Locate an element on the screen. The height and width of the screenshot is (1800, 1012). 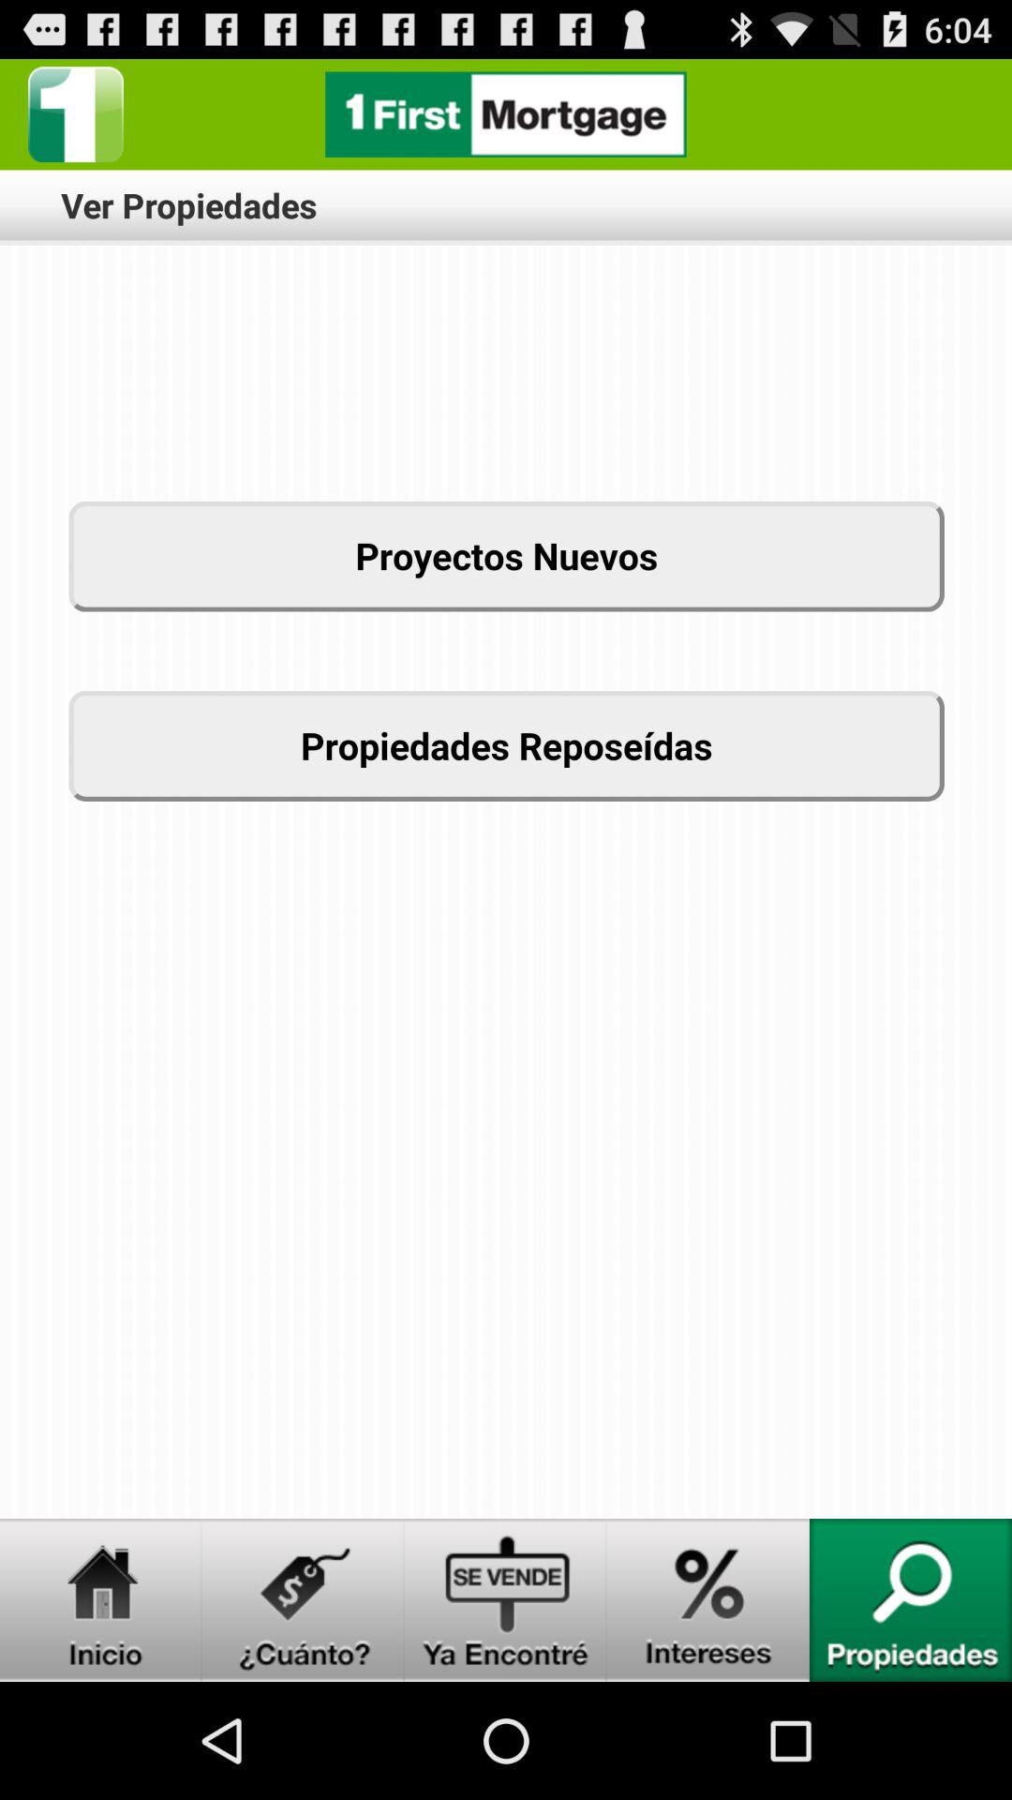
ya encontre is located at coordinates (506, 1600).